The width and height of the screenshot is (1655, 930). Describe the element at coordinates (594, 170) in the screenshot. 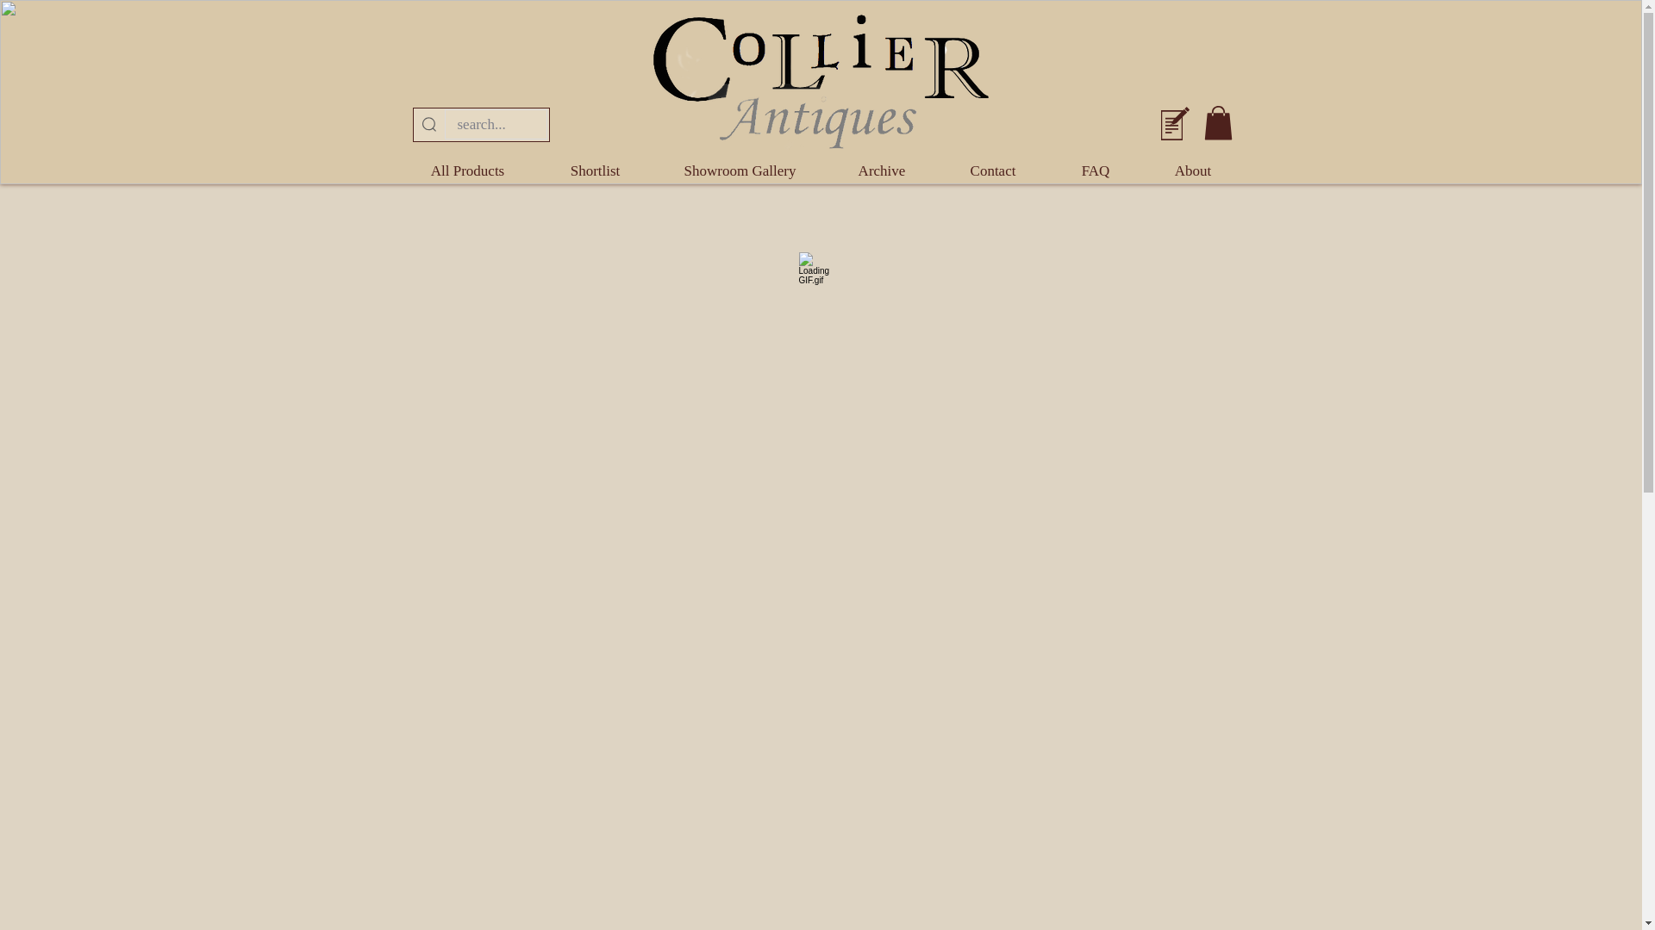

I see `Shortlist` at that location.